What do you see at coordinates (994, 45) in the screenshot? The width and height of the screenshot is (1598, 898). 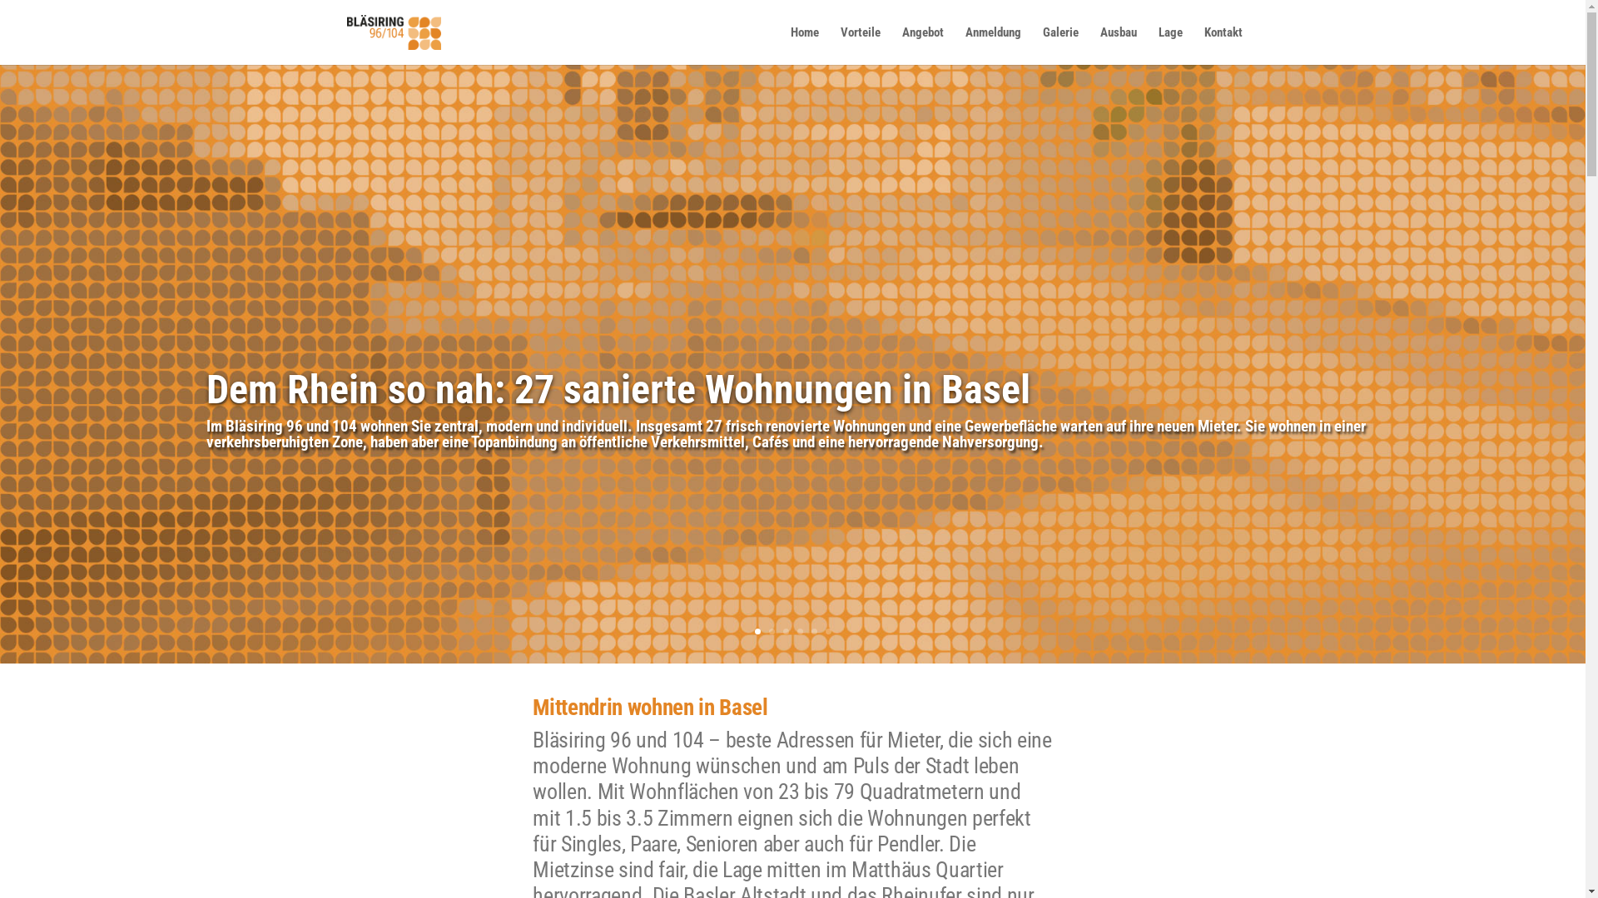 I see `Anmeldung` at bounding box center [994, 45].